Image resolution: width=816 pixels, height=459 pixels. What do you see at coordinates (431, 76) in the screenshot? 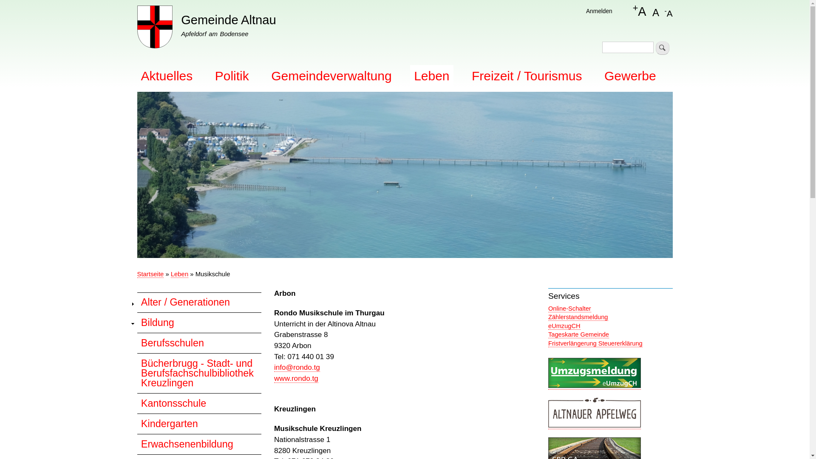
I see `Leben` at bounding box center [431, 76].